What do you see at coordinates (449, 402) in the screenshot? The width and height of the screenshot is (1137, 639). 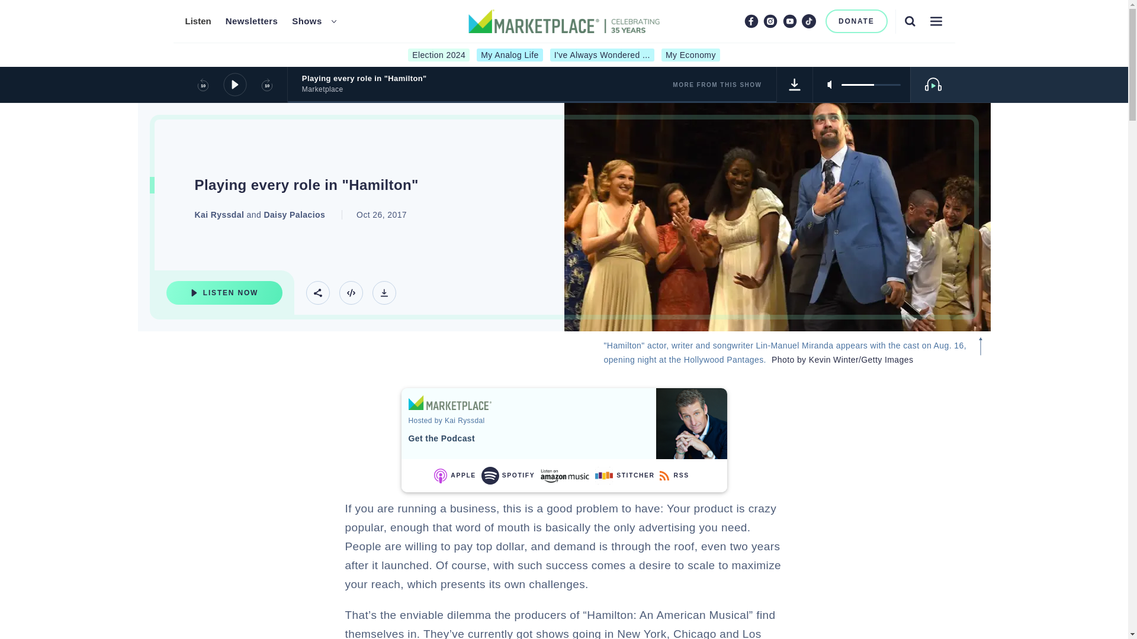 I see `Marketplace` at bounding box center [449, 402].